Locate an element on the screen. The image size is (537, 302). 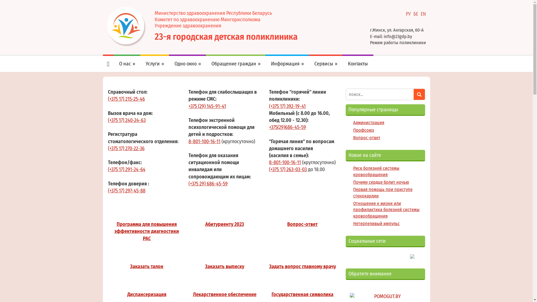
info@23gdp.by is located at coordinates (398, 36).